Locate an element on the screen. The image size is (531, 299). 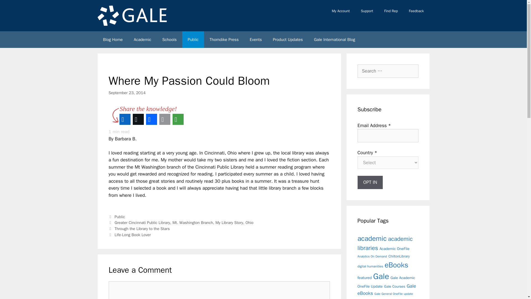
Schools is located at coordinates (169, 39).